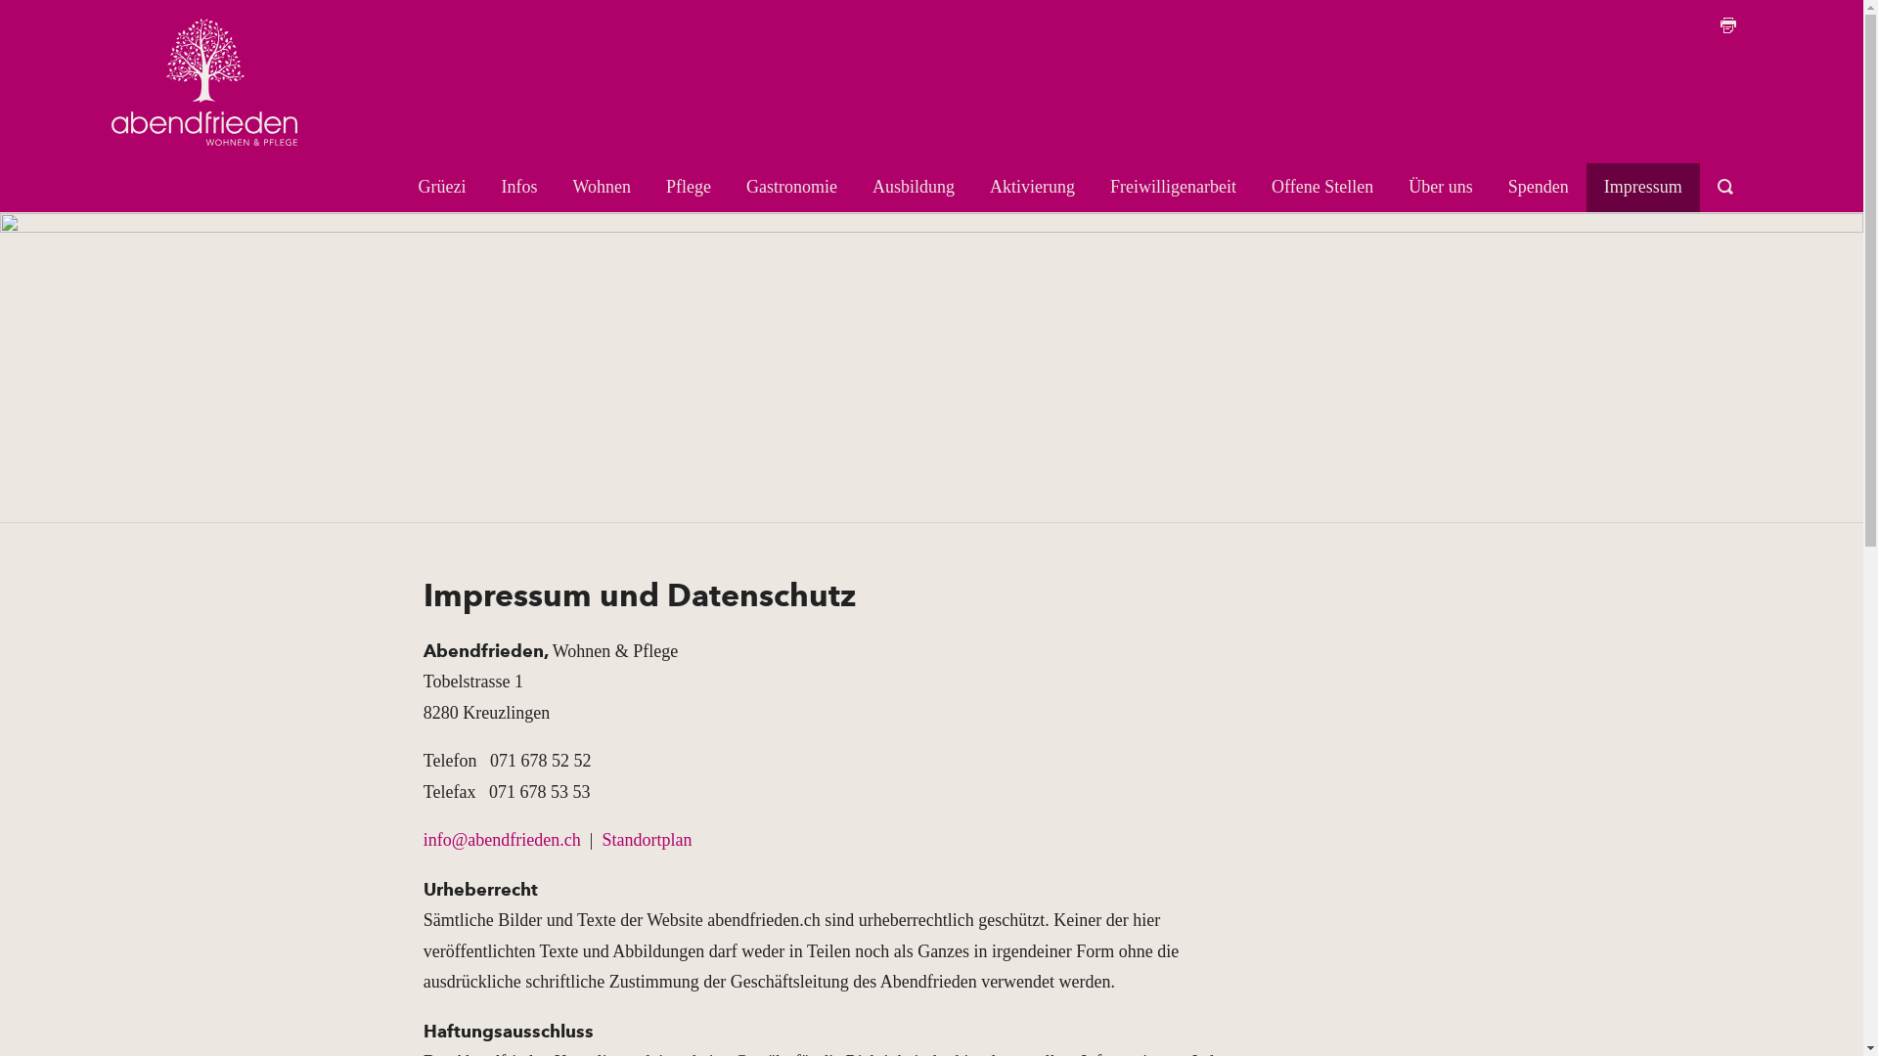 Image resolution: width=1878 pixels, height=1056 pixels. Describe the element at coordinates (1322, 188) in the screenshot. I see `Offene Stellen` at that location.